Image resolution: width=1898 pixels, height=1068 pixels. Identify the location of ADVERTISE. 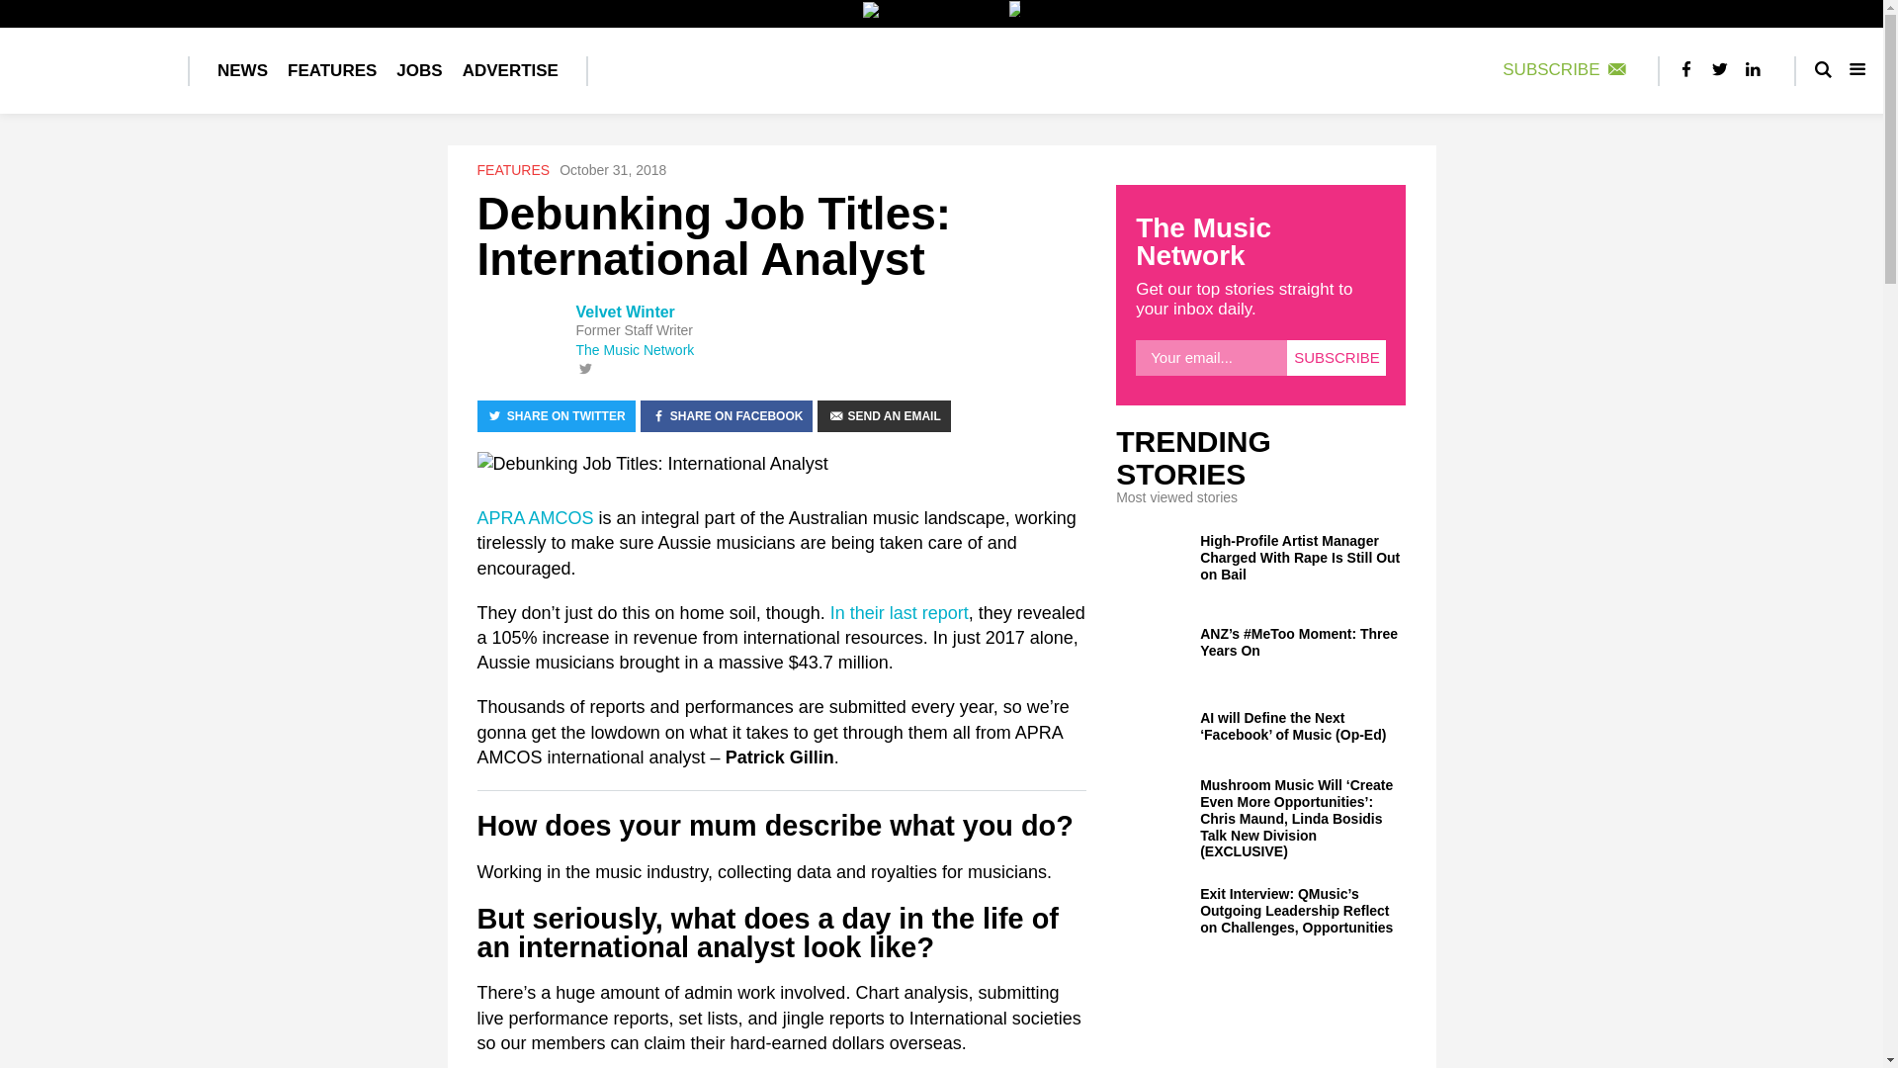
(510, 71).